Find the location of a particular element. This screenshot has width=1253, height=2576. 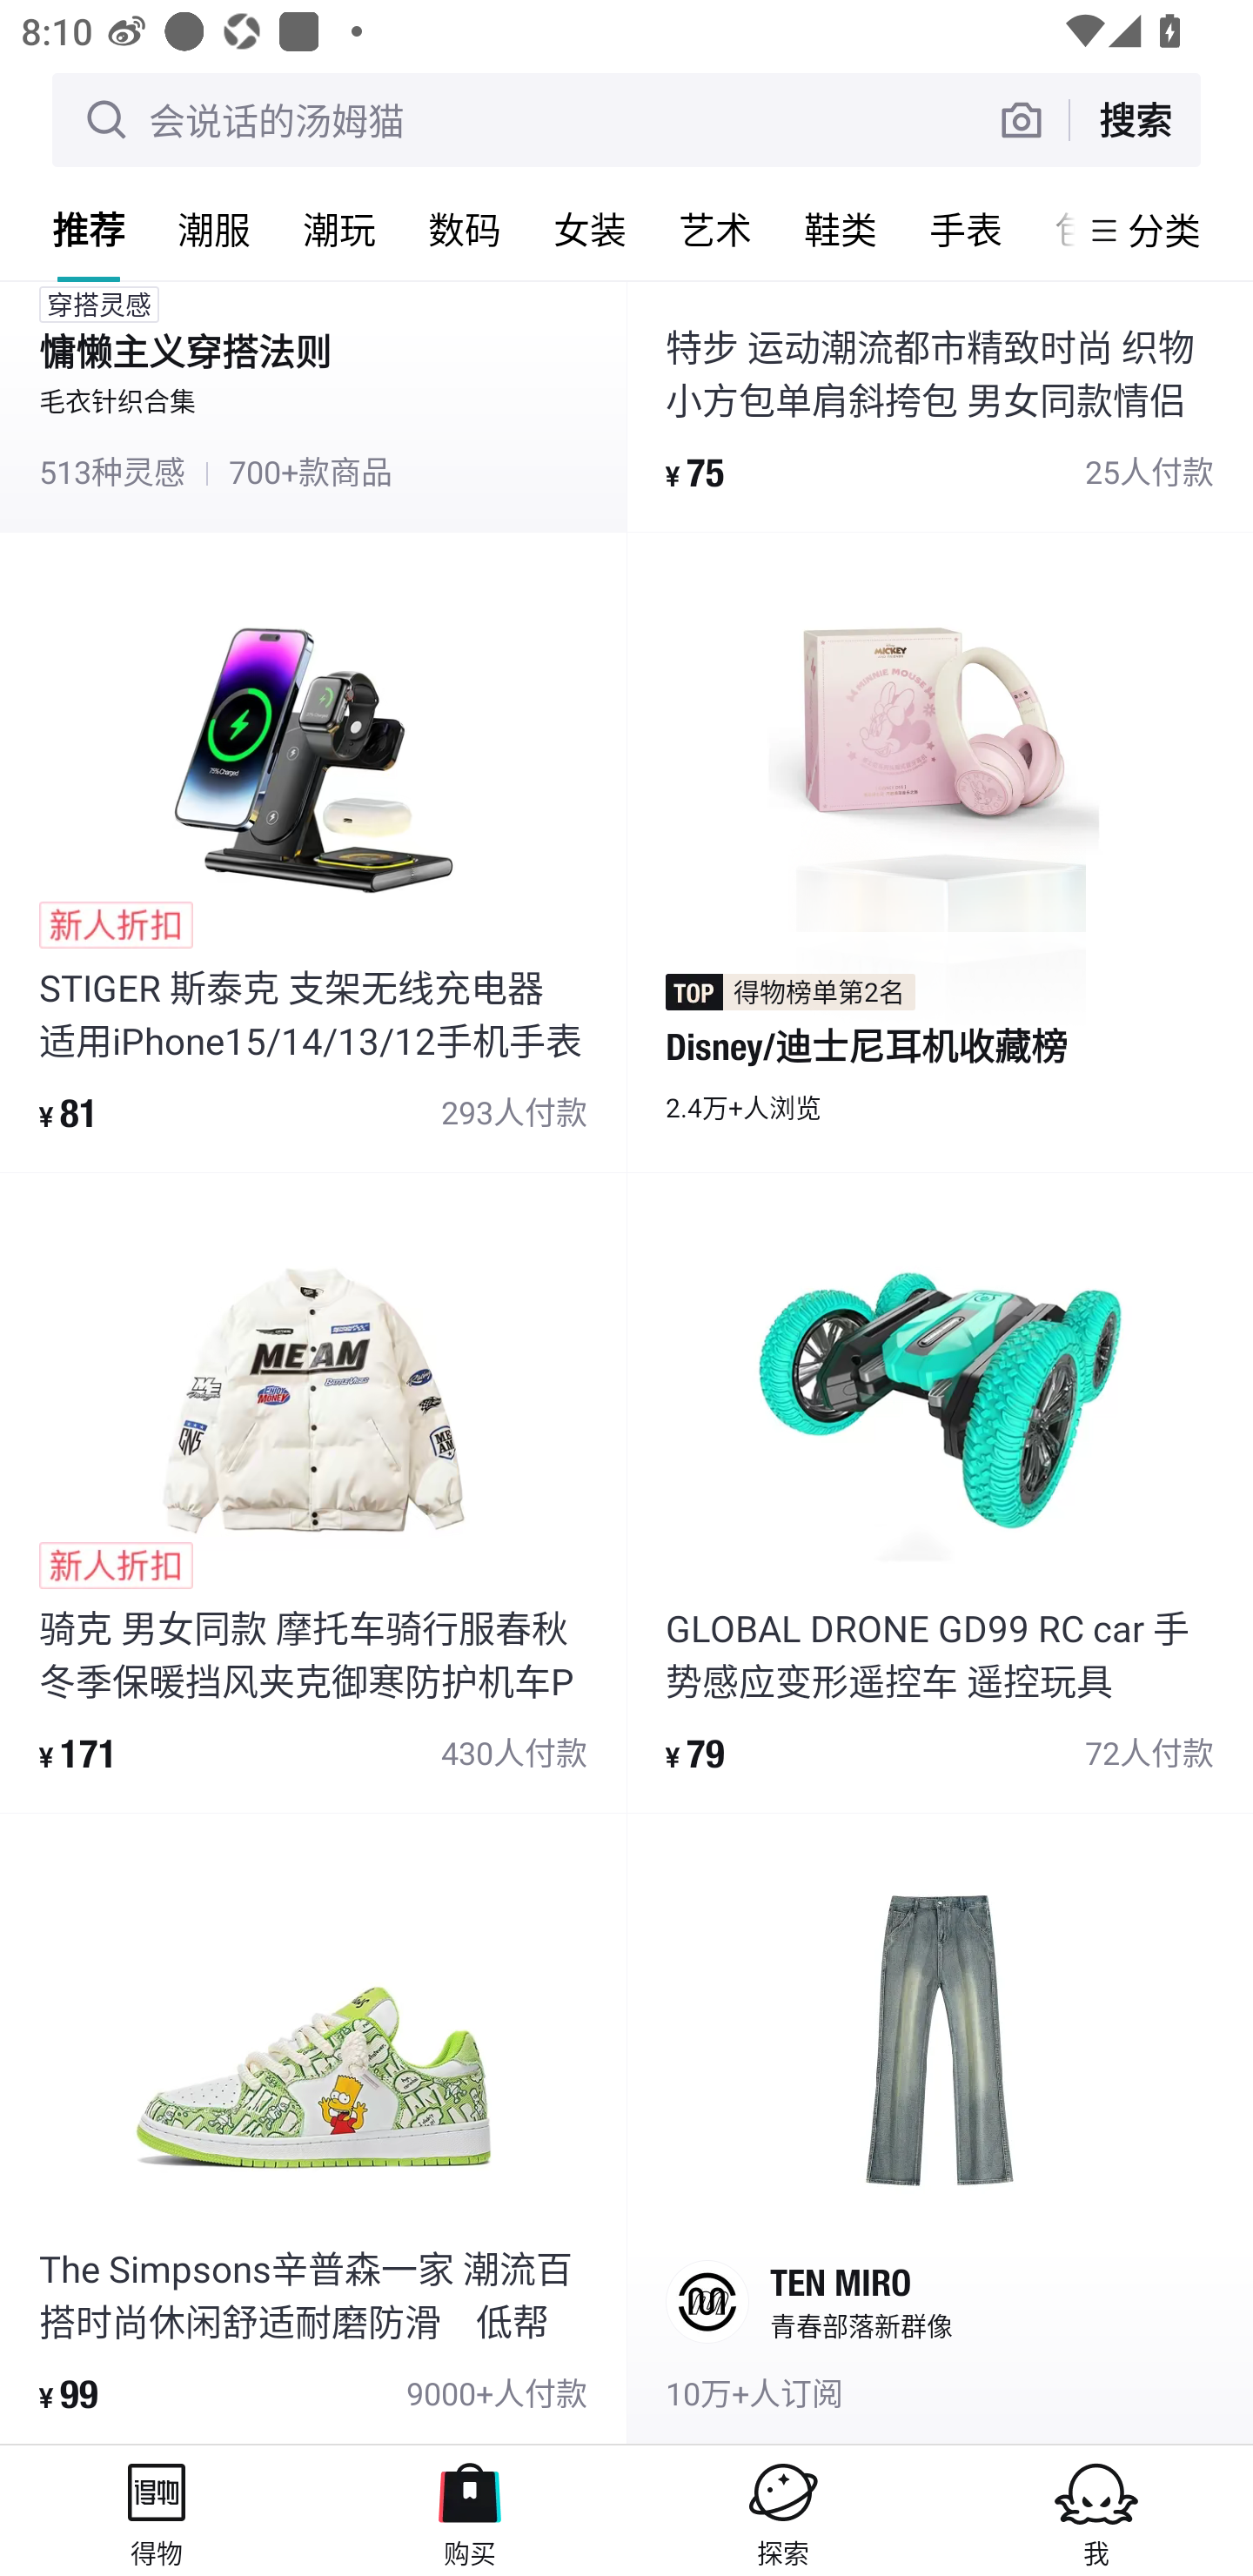

数码 is located at coordinates (465, 229).